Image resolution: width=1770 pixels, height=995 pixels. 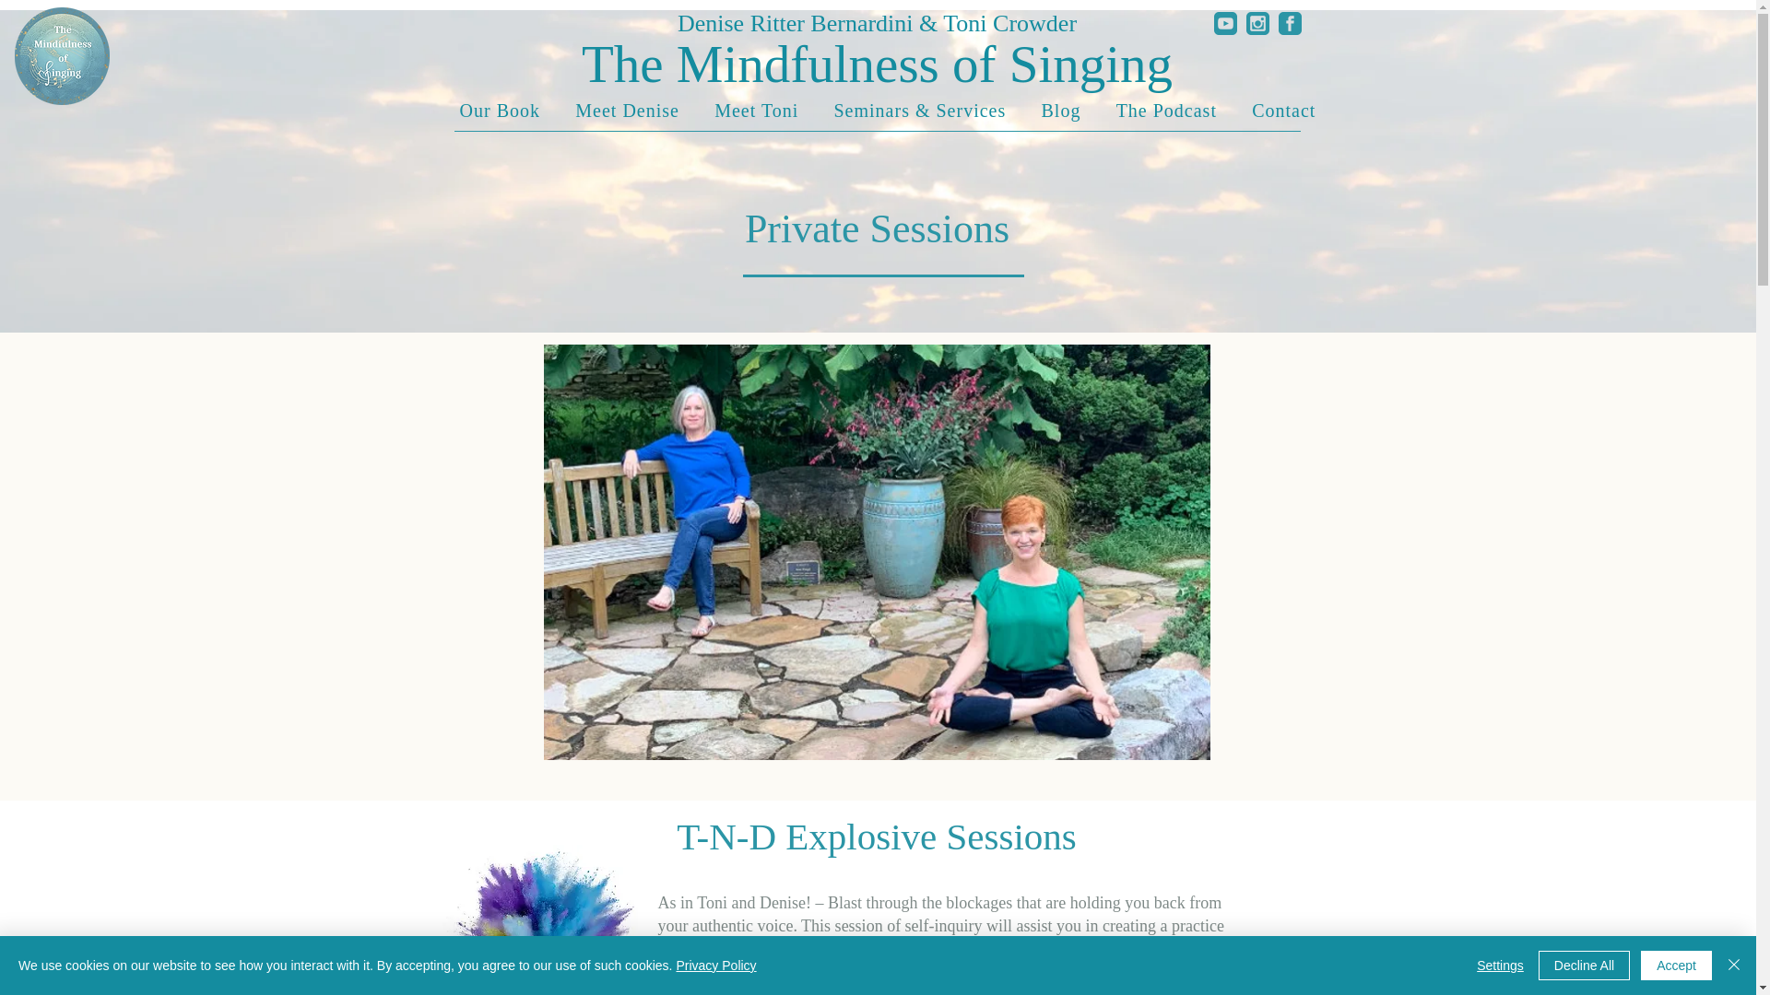 I want to click on Our Book, so click(x=500, y=111).